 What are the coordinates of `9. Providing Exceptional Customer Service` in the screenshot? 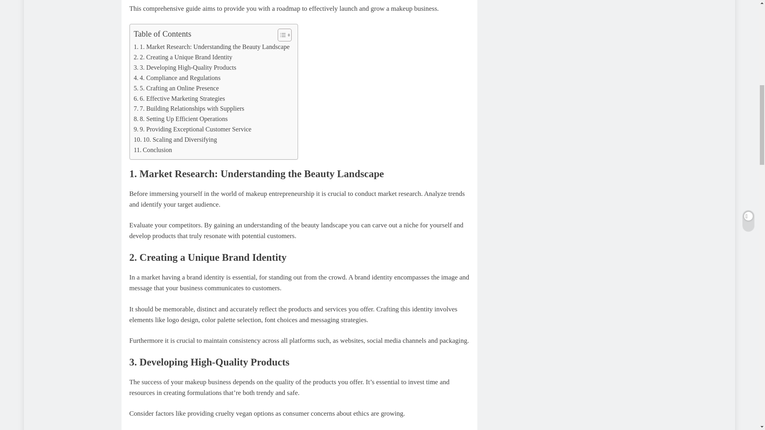 It's located at (193, 129).